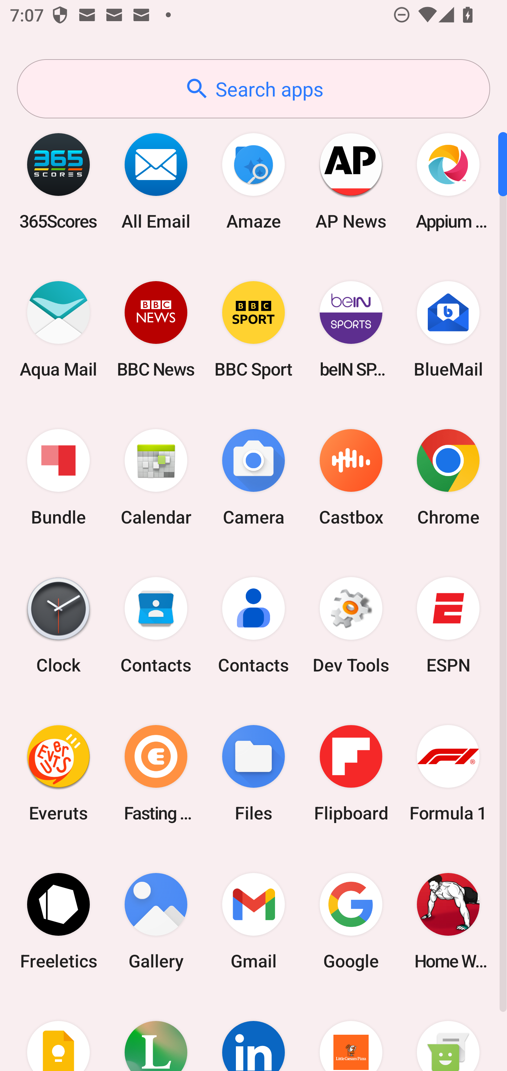 This screenshot has width=507, height=1071. I want to click on BlueMail, so click(448, 329).